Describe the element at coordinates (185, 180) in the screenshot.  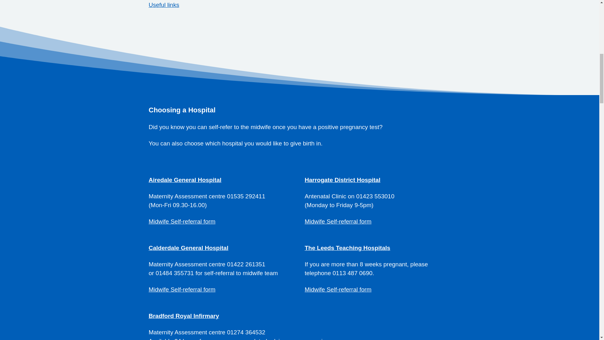
I see `Airedale General Hospital` at that location.